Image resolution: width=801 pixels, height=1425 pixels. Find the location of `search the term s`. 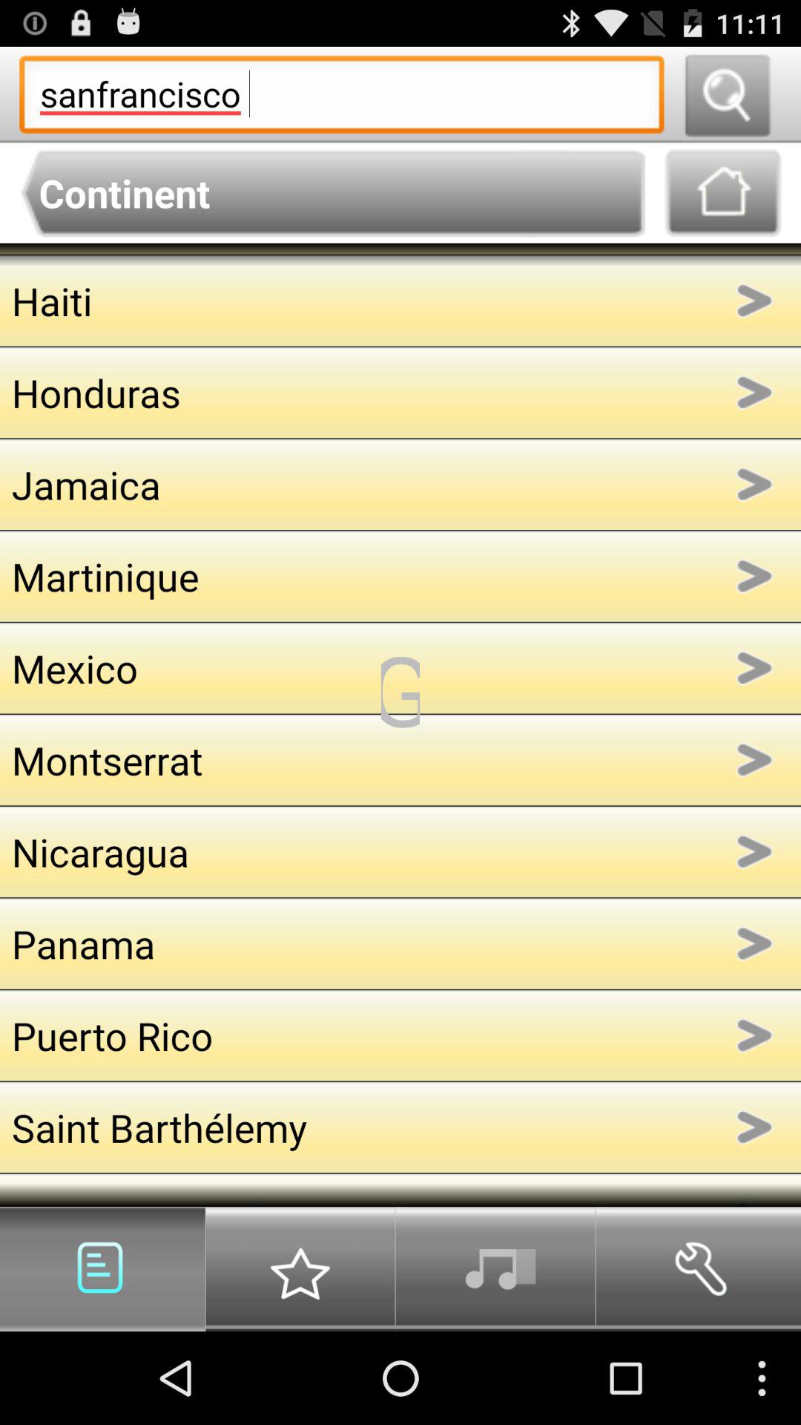

search the term s is located at coordinates (727, 95).